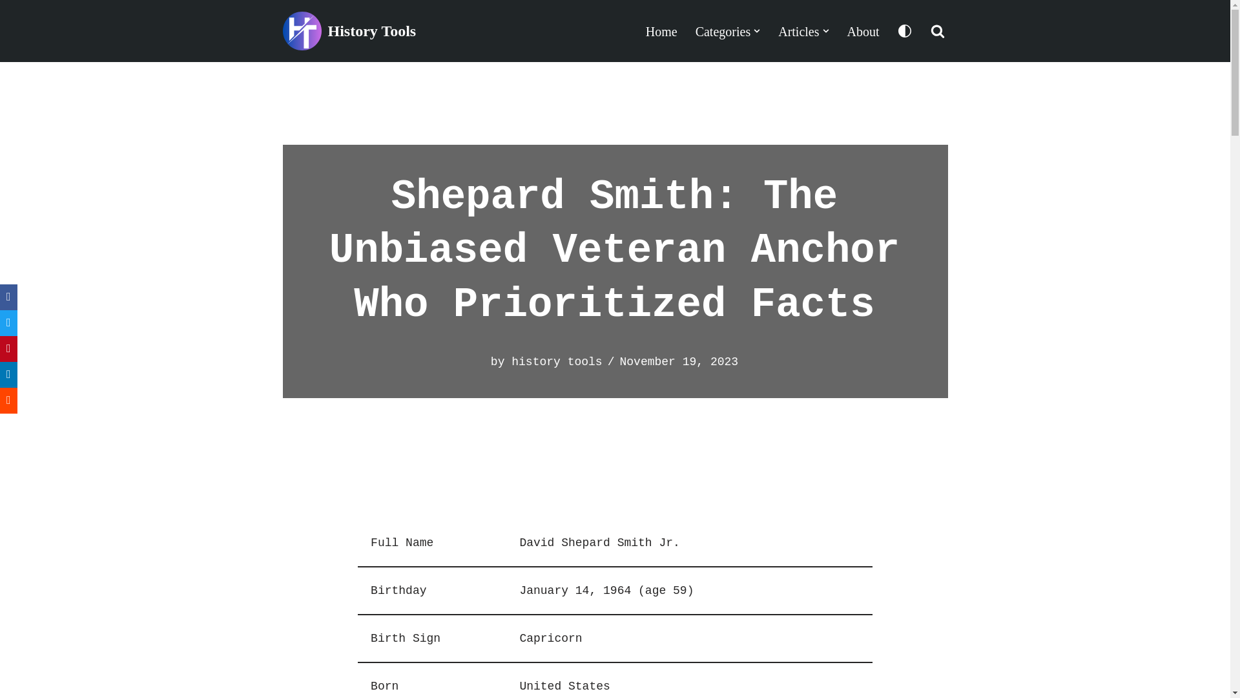 This screenshot has width=1240, height=698. Describe the element at coordinates (798, 31) in the screenshot. I see `Articles` at that location.